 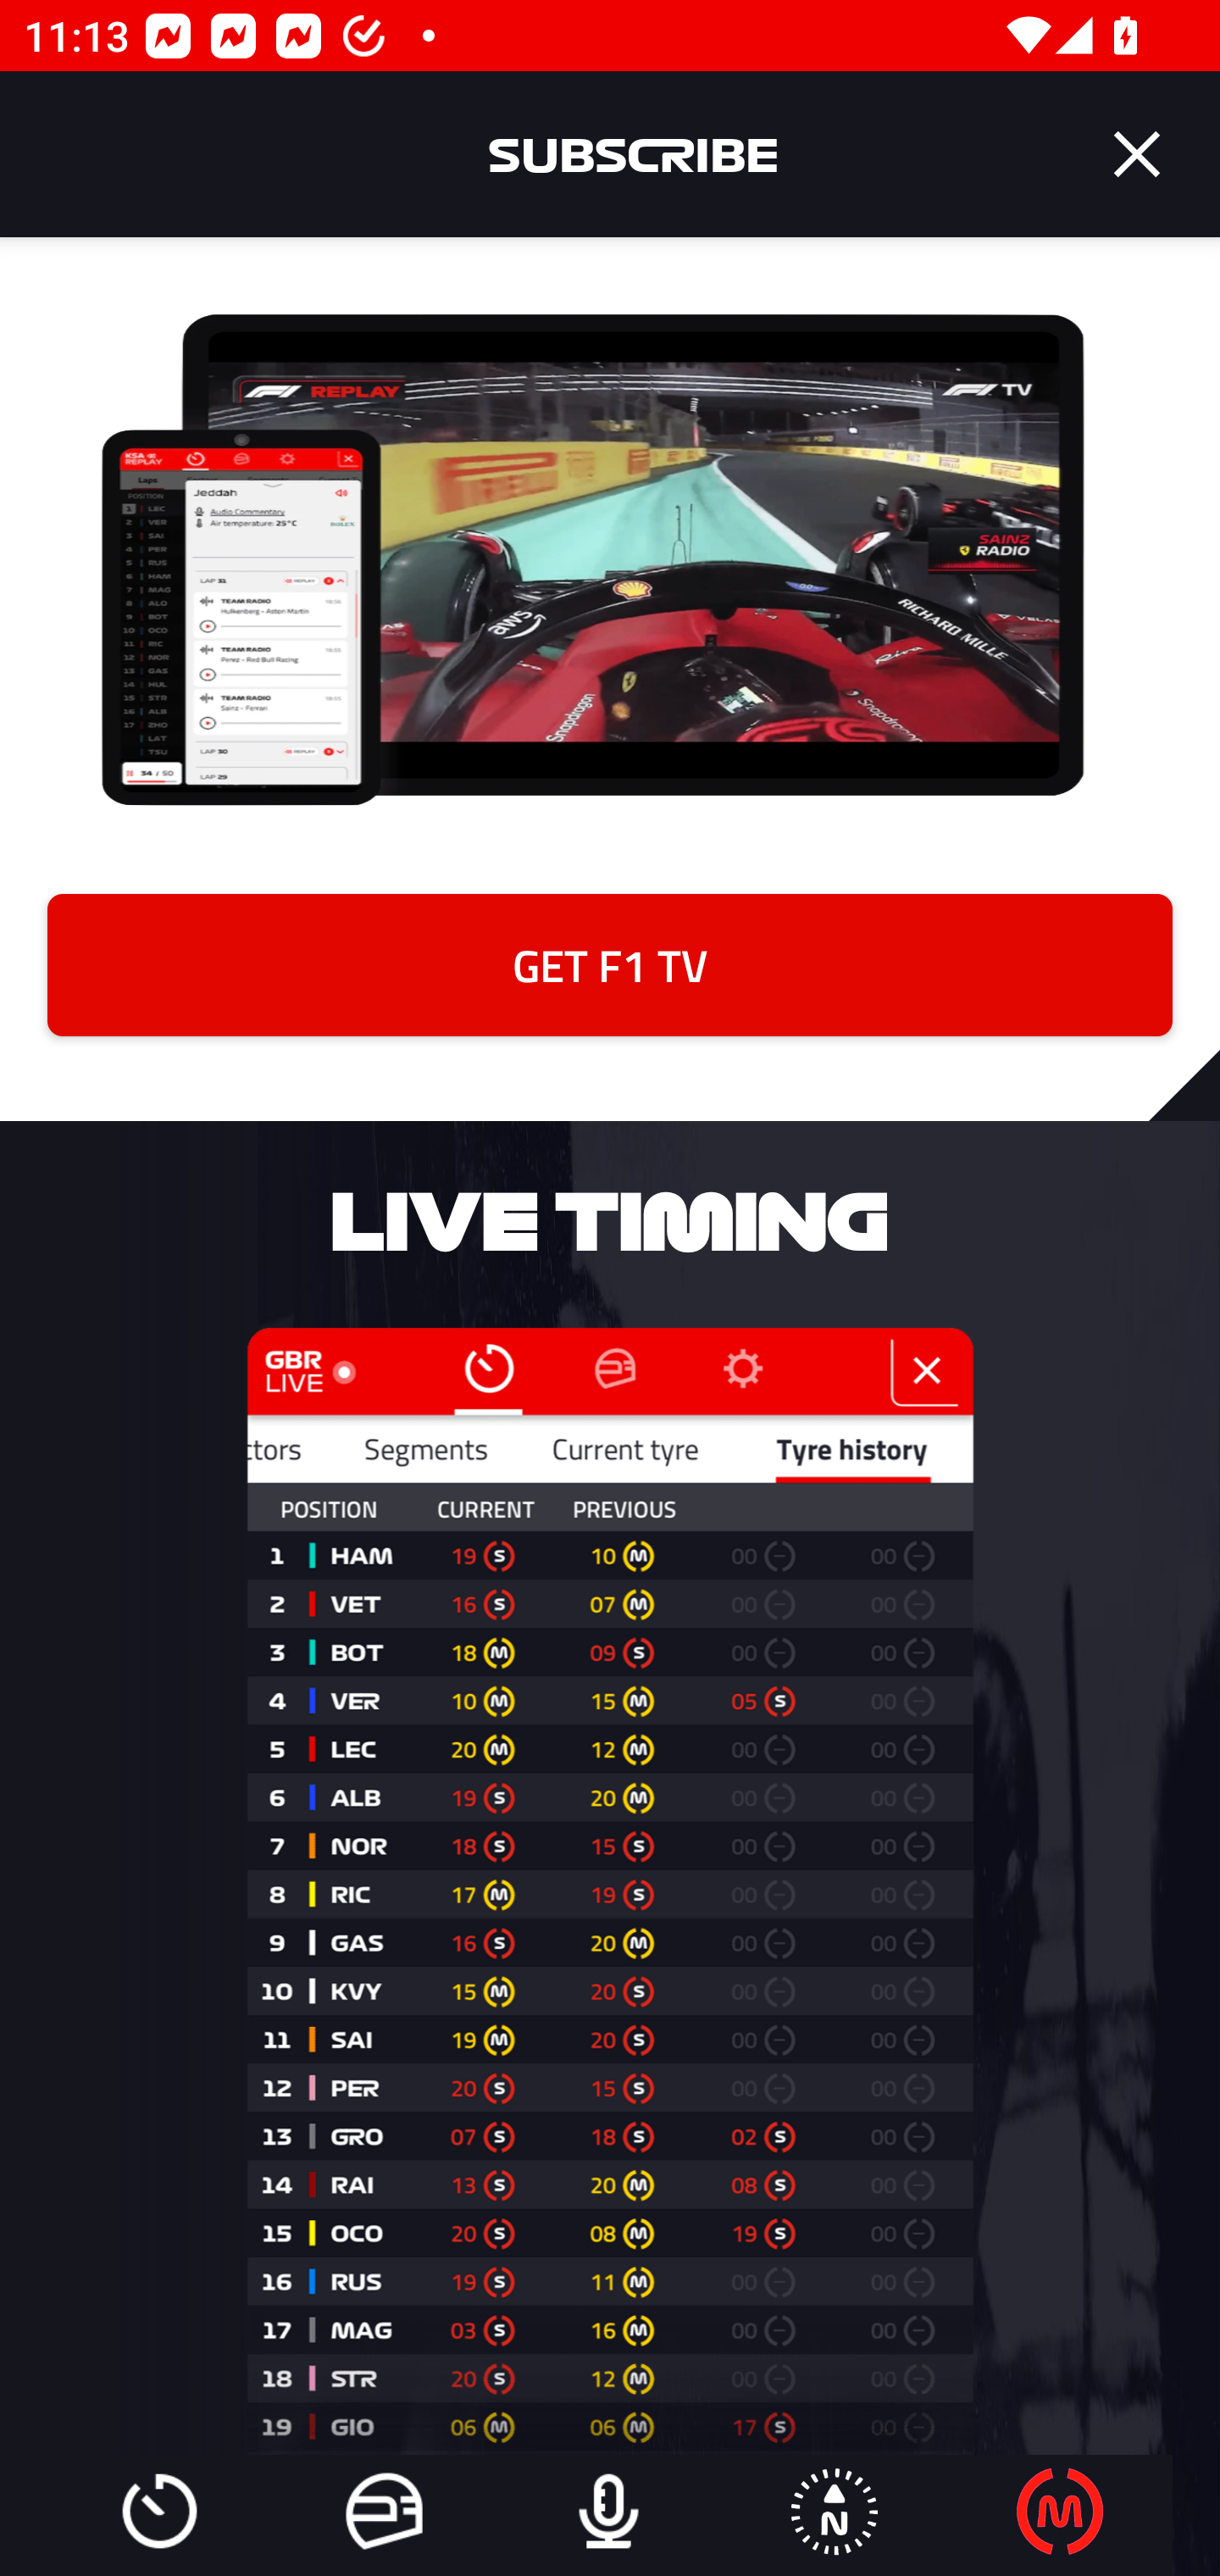 What do you see at coordinates (1137, 154) in the screenshot?
I see `Close` at bounding box center [1137, 154].